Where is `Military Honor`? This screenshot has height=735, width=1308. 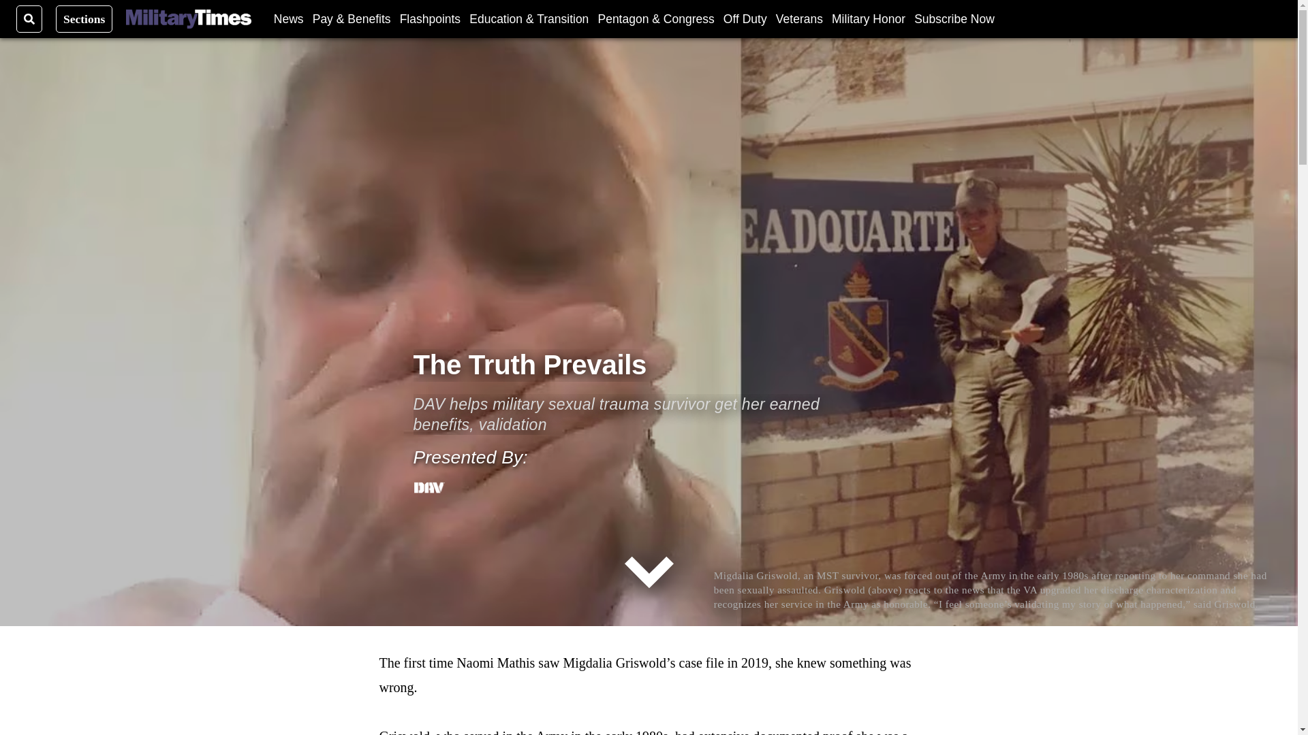
Military Honor is located at coordinates (868, 18).